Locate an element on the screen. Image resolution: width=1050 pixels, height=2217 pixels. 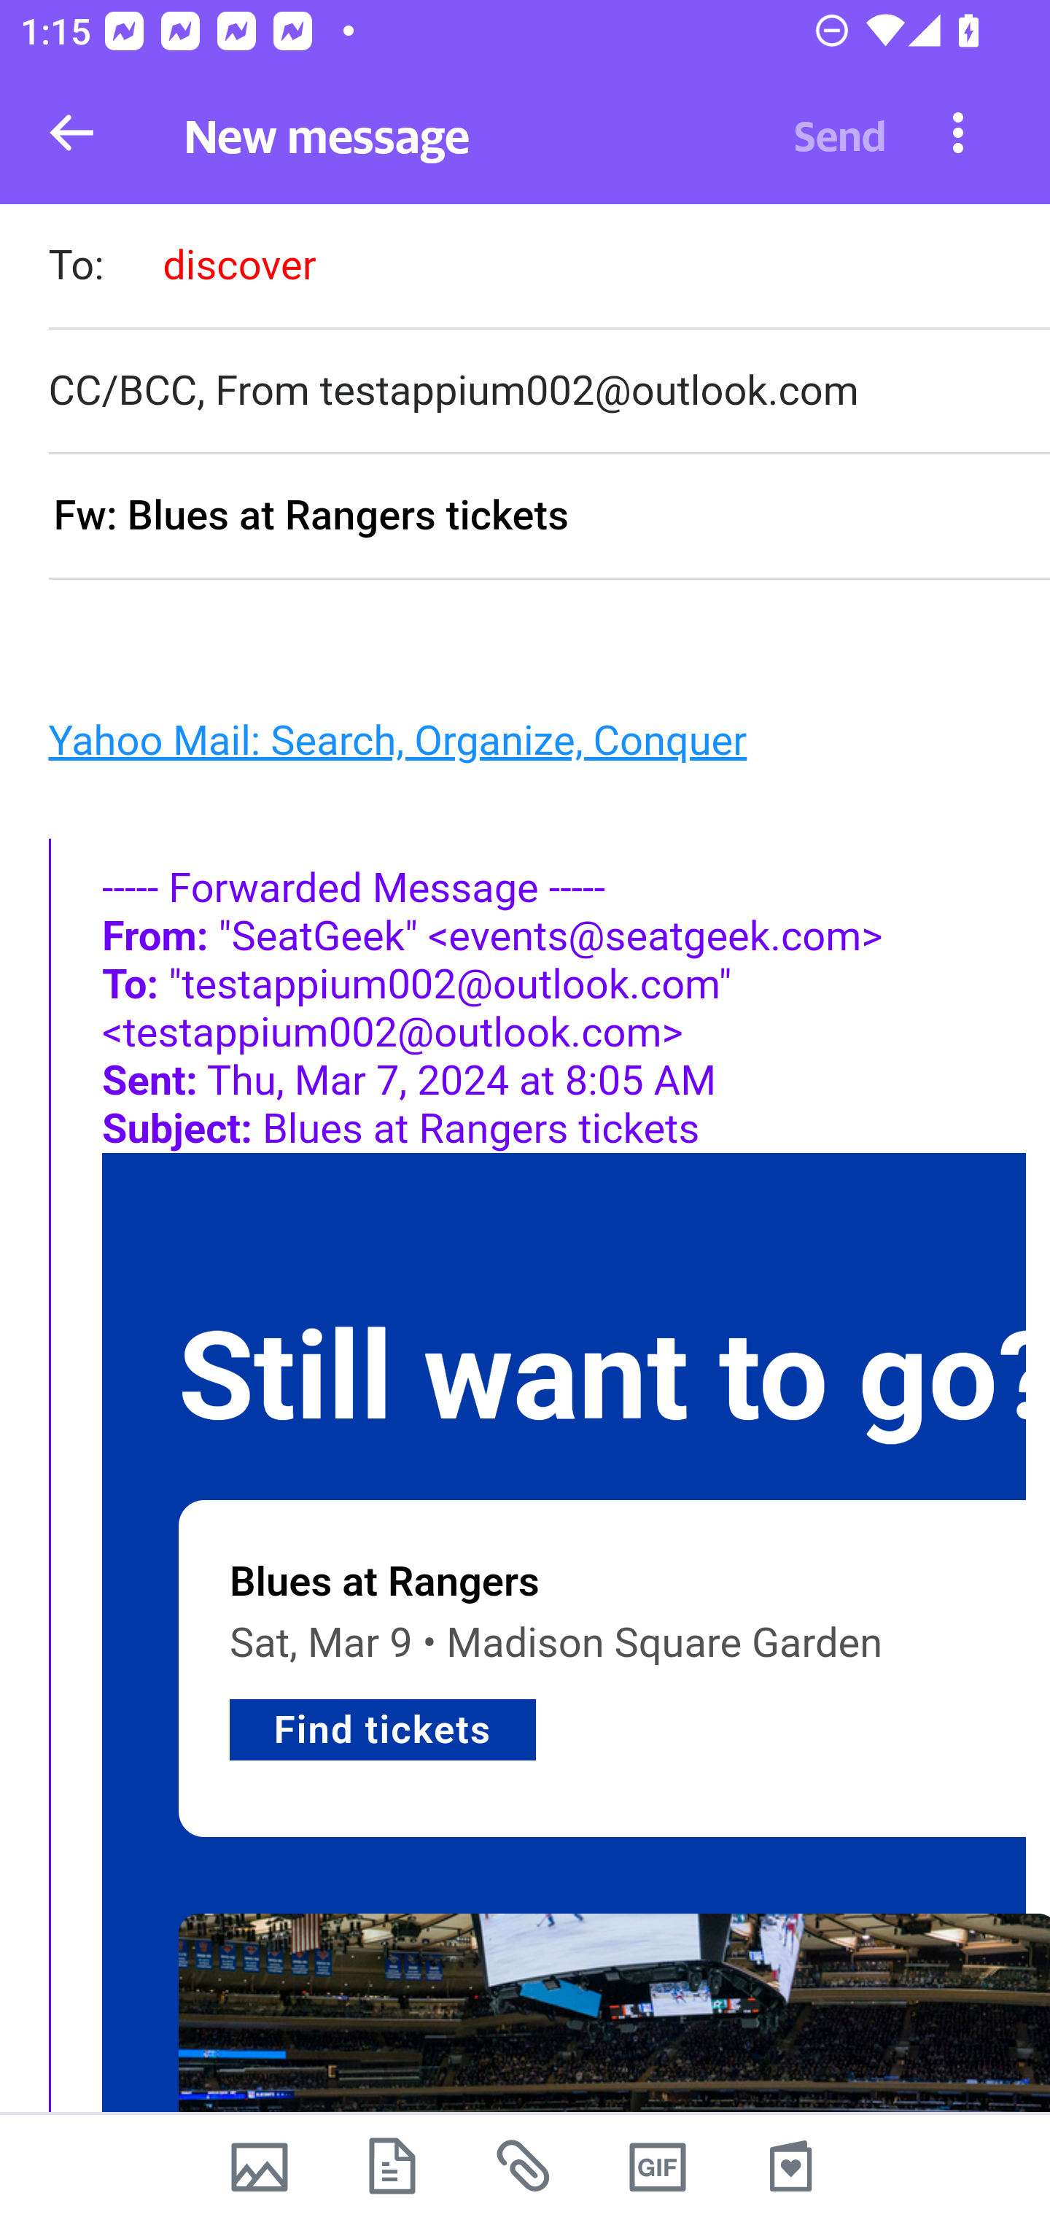
GIFs is located at coordinates (658, 2166).